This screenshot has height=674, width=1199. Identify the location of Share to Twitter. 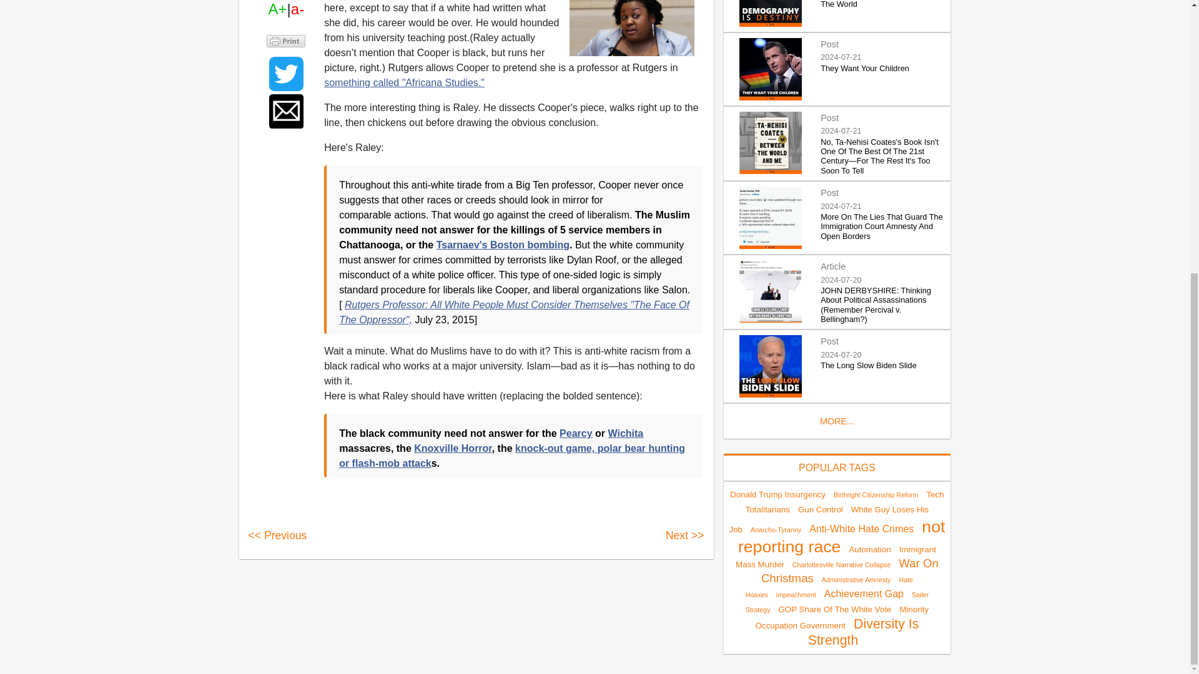
(286, 74).